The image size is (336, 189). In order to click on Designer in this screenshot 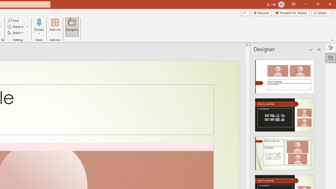, I will do `click(331, 58)`.